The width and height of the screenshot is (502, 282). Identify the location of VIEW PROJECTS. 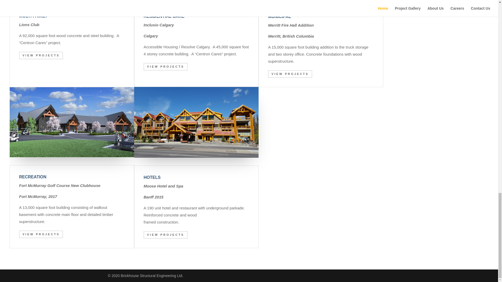
(165, 67).